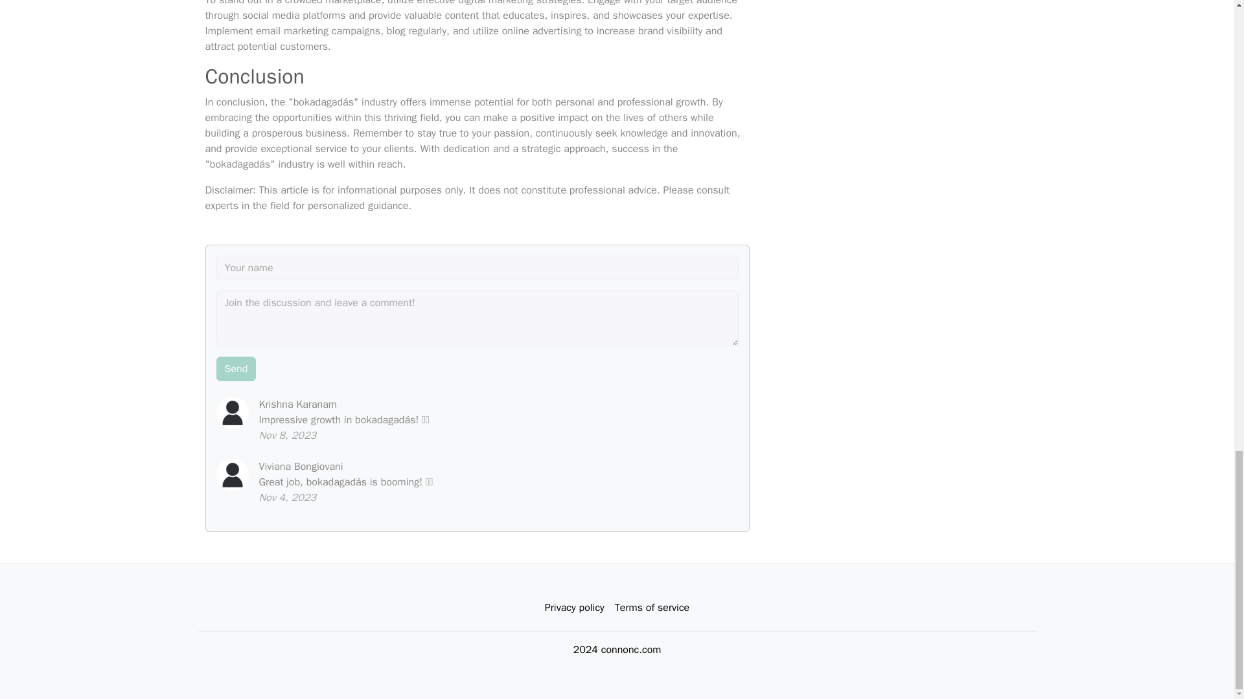 This screenshot has width=1244, height=699. Describe the element at coordinates (236, 368) in the screenshot. I see `Send` at that location.